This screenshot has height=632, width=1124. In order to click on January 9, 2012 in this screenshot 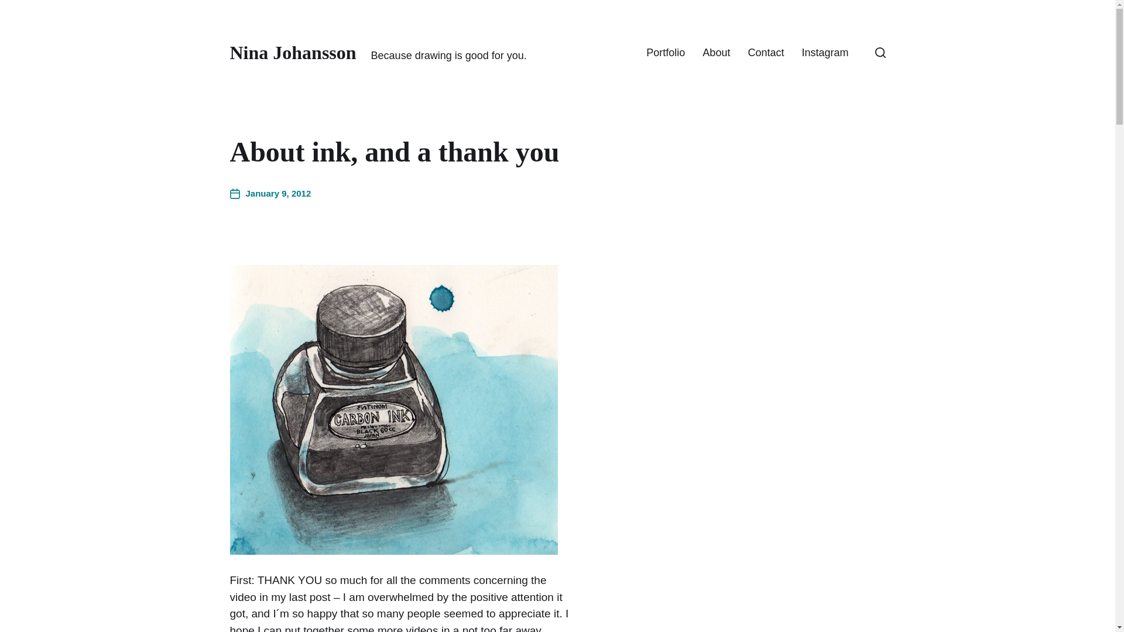, I will do `click(270, 194)`.